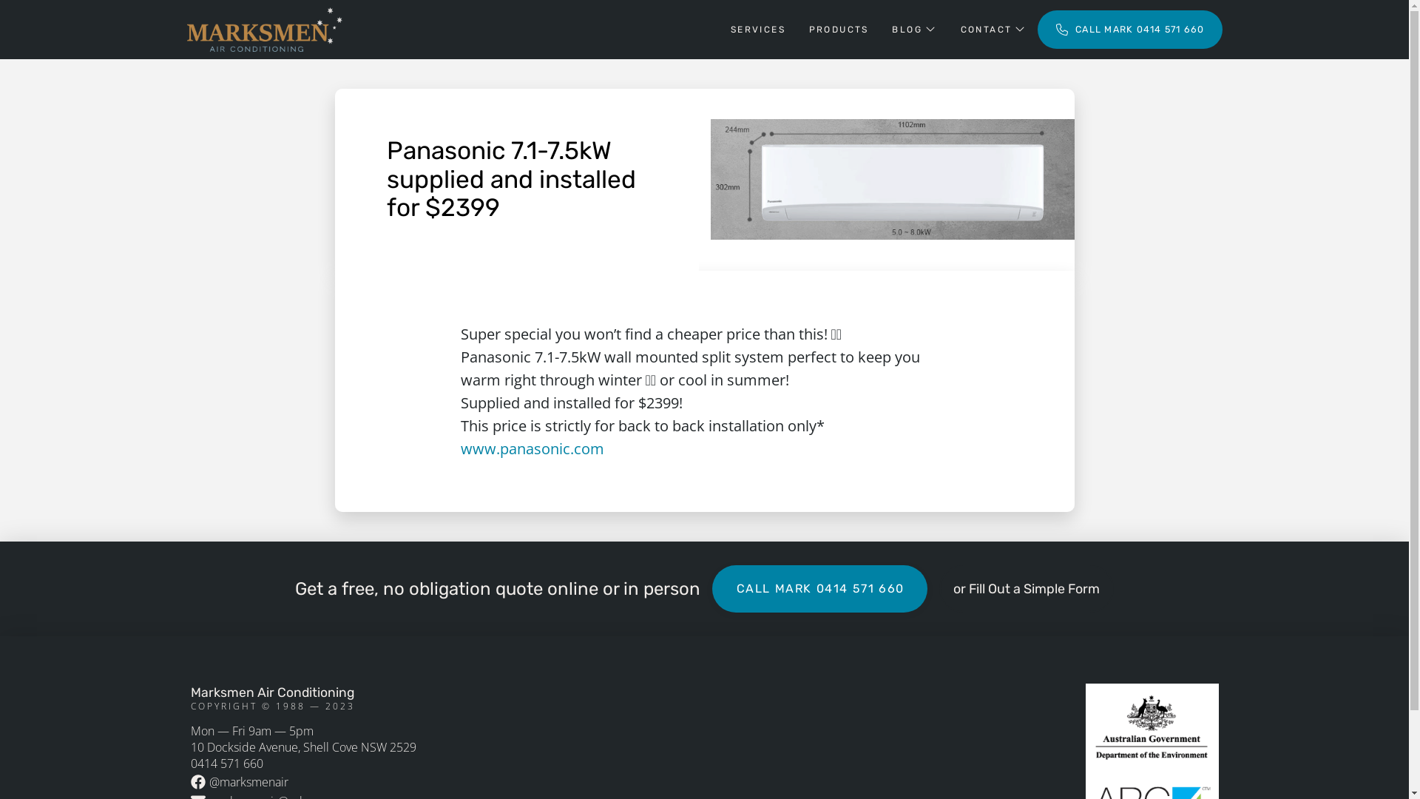 Image resolution: width=1420 pixels, height=799 pixels. I want to click on SERVICES, so click(757, 30).